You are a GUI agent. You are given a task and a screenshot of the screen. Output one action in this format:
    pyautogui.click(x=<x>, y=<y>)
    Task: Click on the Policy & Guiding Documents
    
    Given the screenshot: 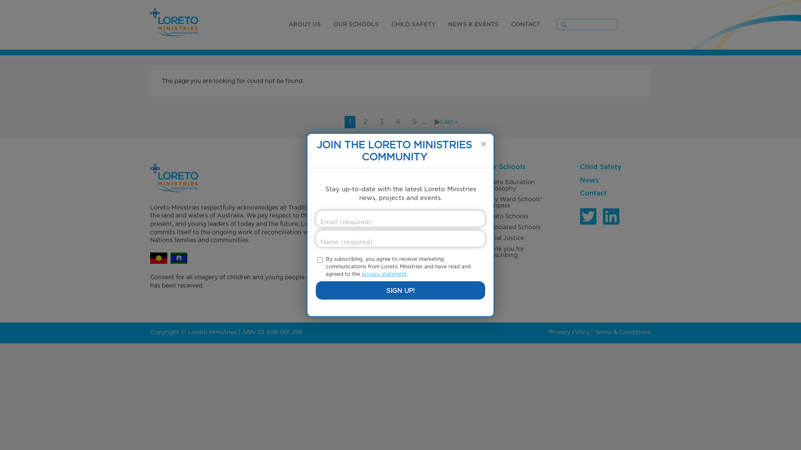 What is the action you would take?
    pyautogui.click(x=423, y=218)
    